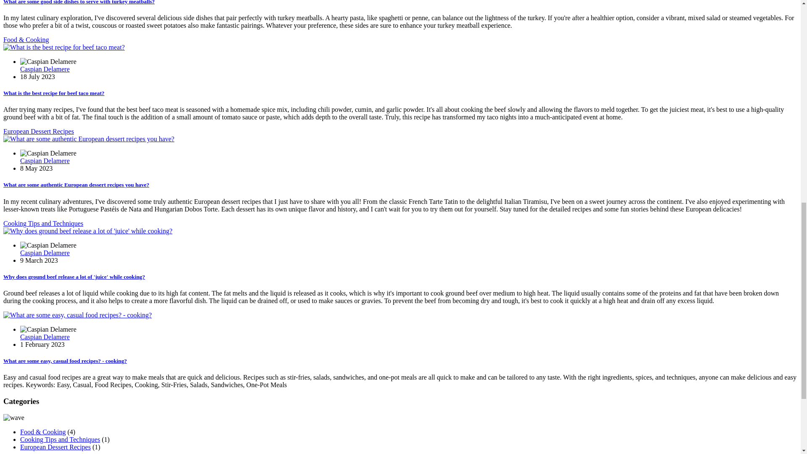  What do you see at coordinates (45, 69) in the screenshot?
I see `Caspian Delamere` at bounding box center [45, 69].